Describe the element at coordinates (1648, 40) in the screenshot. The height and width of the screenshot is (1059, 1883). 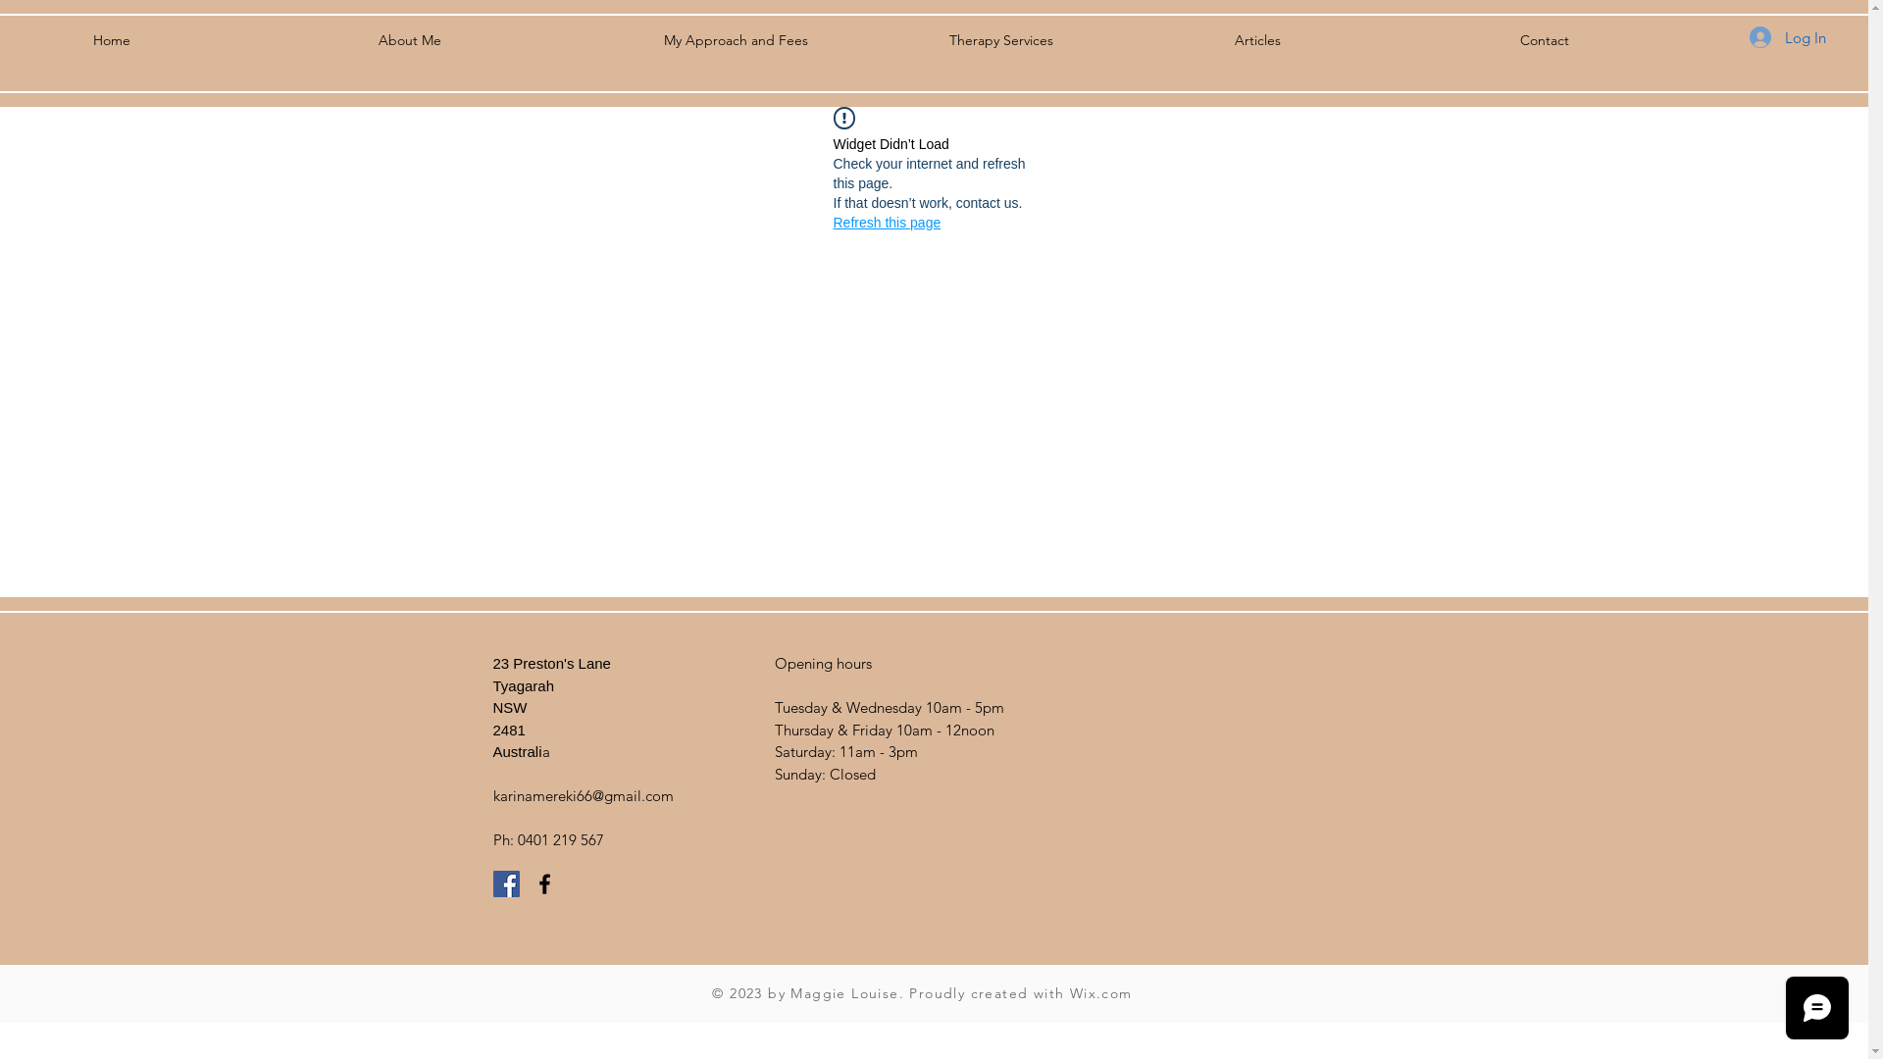
I see `Contact` at that location.